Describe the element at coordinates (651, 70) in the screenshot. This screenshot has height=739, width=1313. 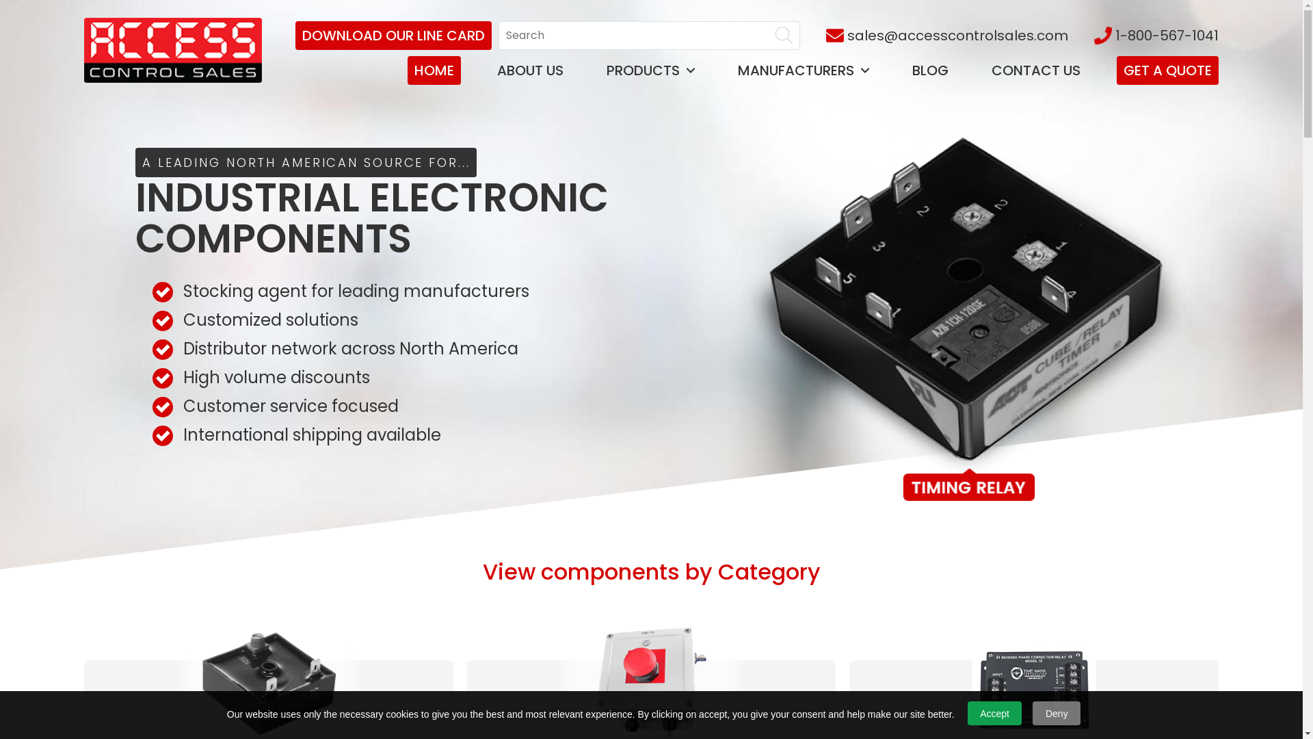
I see `PRODUCTS` at that location.